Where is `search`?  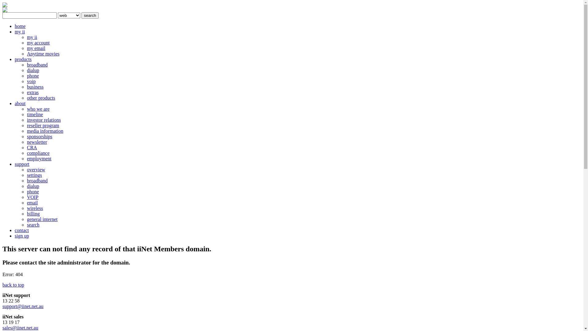 search is located at coordinates (33, 225).